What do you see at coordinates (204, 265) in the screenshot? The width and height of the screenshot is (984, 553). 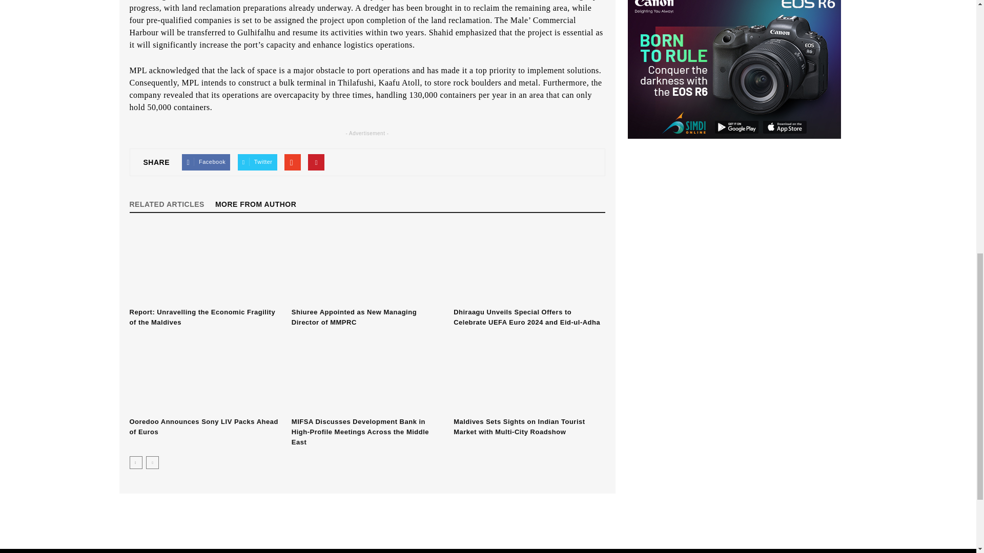 I see `Report: Unravelling the Economic Fragility of the Maldives` at bounding box center [204, 265].